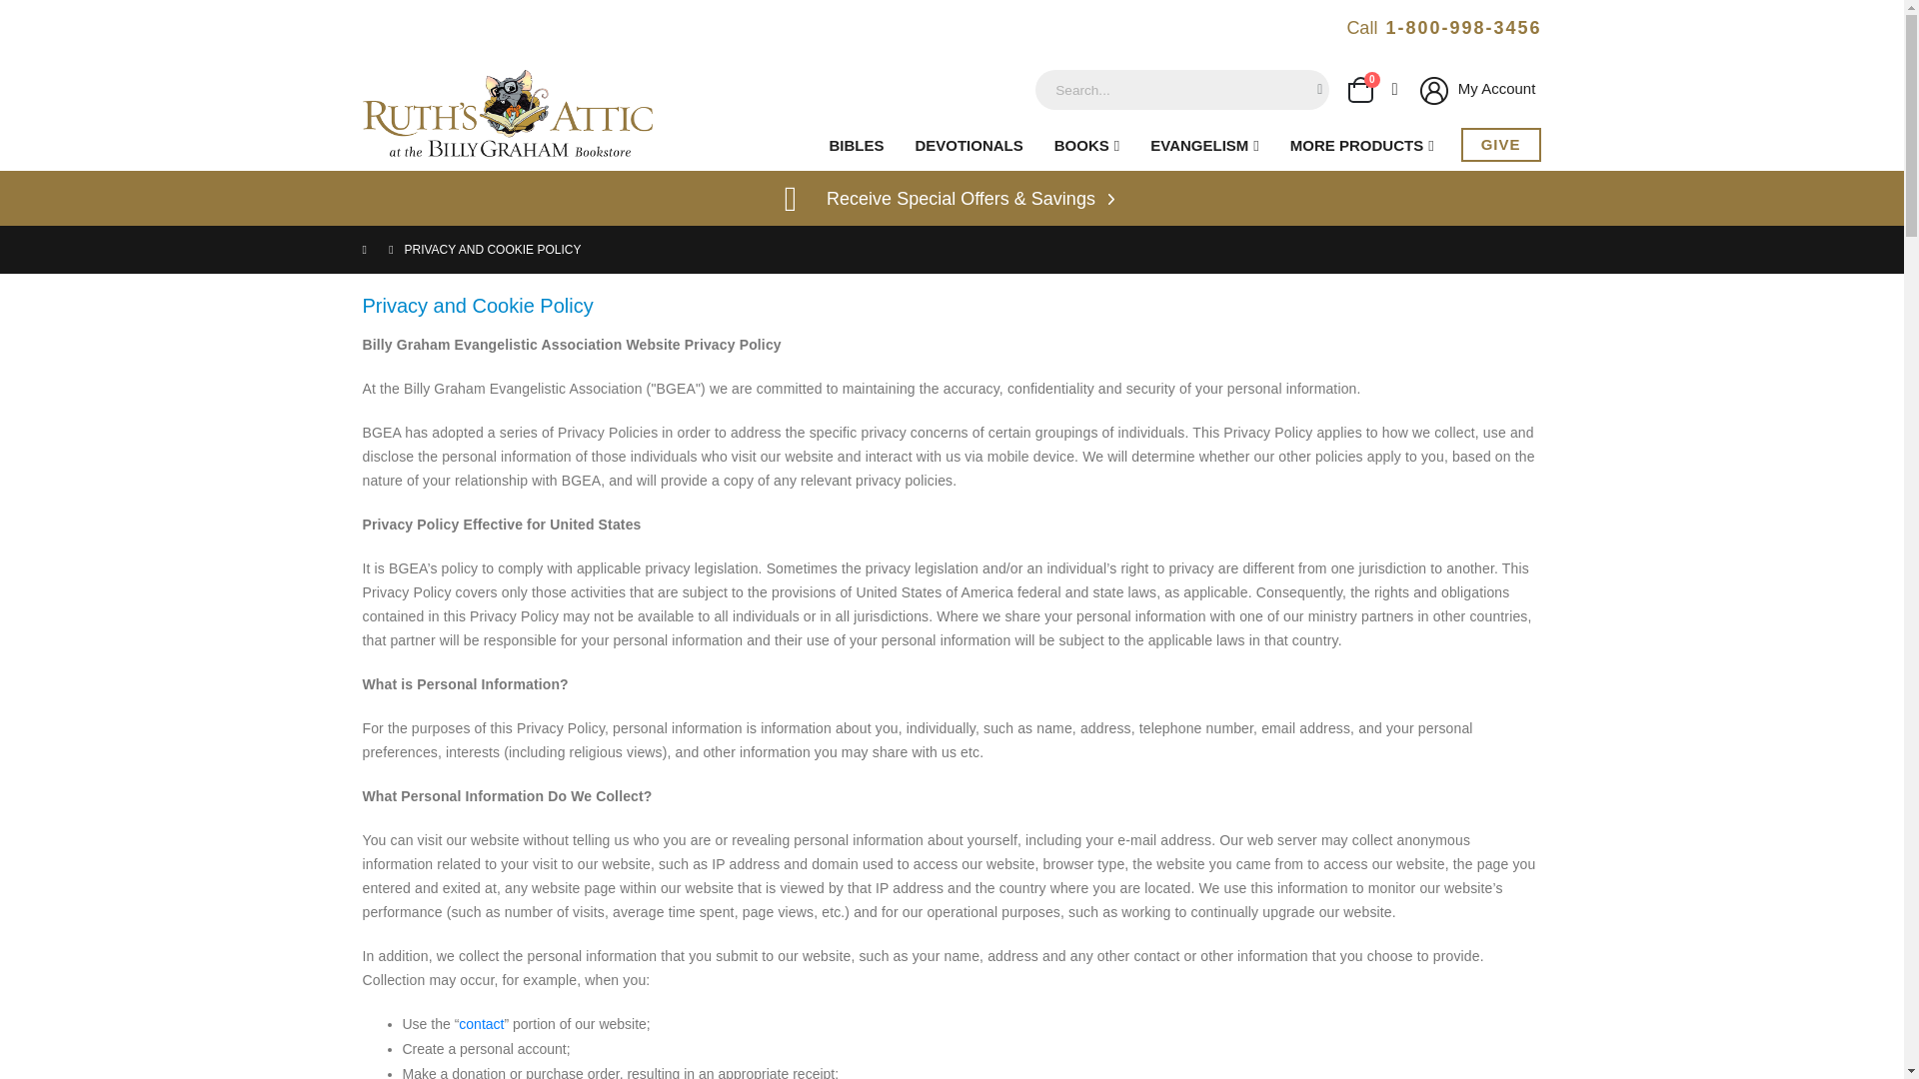  What do you see at coordinates (1357, 145) in the screenshot?
I see `MORE PRODUCTS` at bounding box center [1357, 145].